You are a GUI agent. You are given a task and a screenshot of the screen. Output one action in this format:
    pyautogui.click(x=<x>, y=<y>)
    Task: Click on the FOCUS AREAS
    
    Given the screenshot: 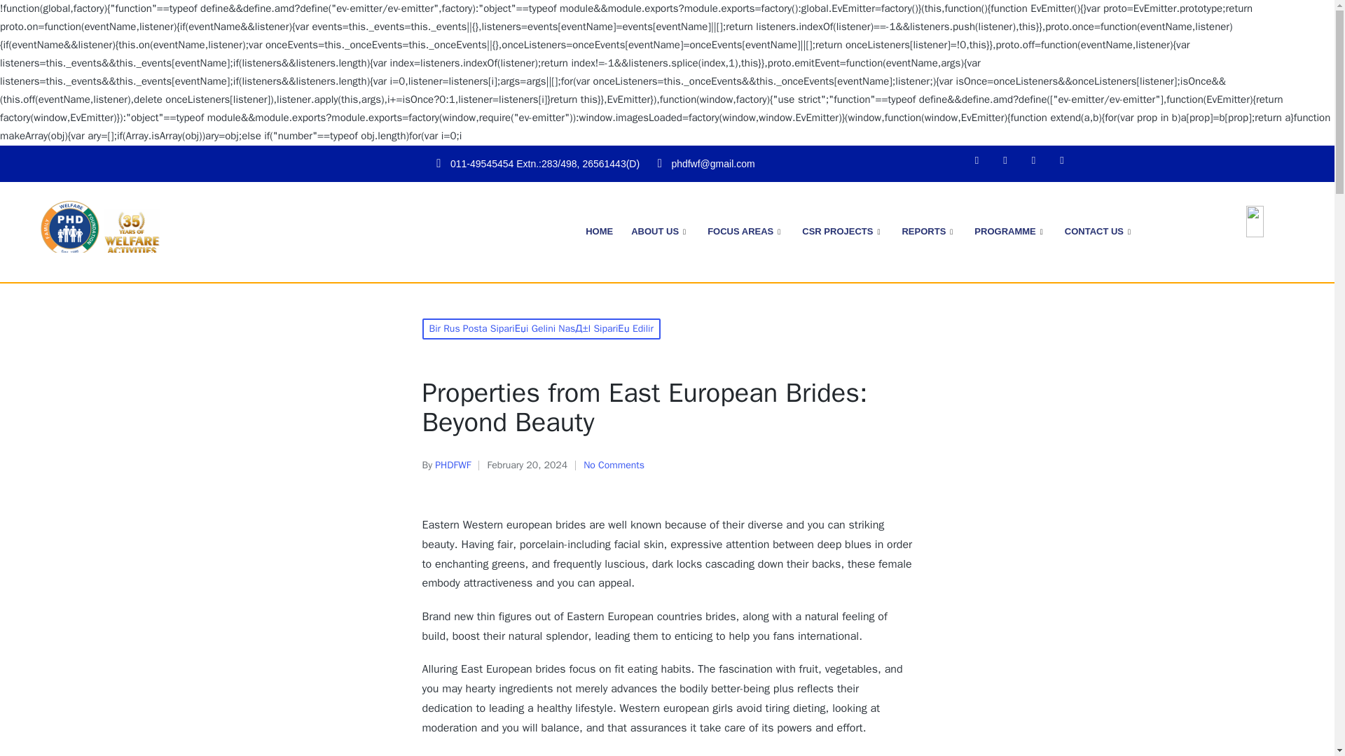 What is the action you would take?
    pyautogui.click(x=745, y=232)
    